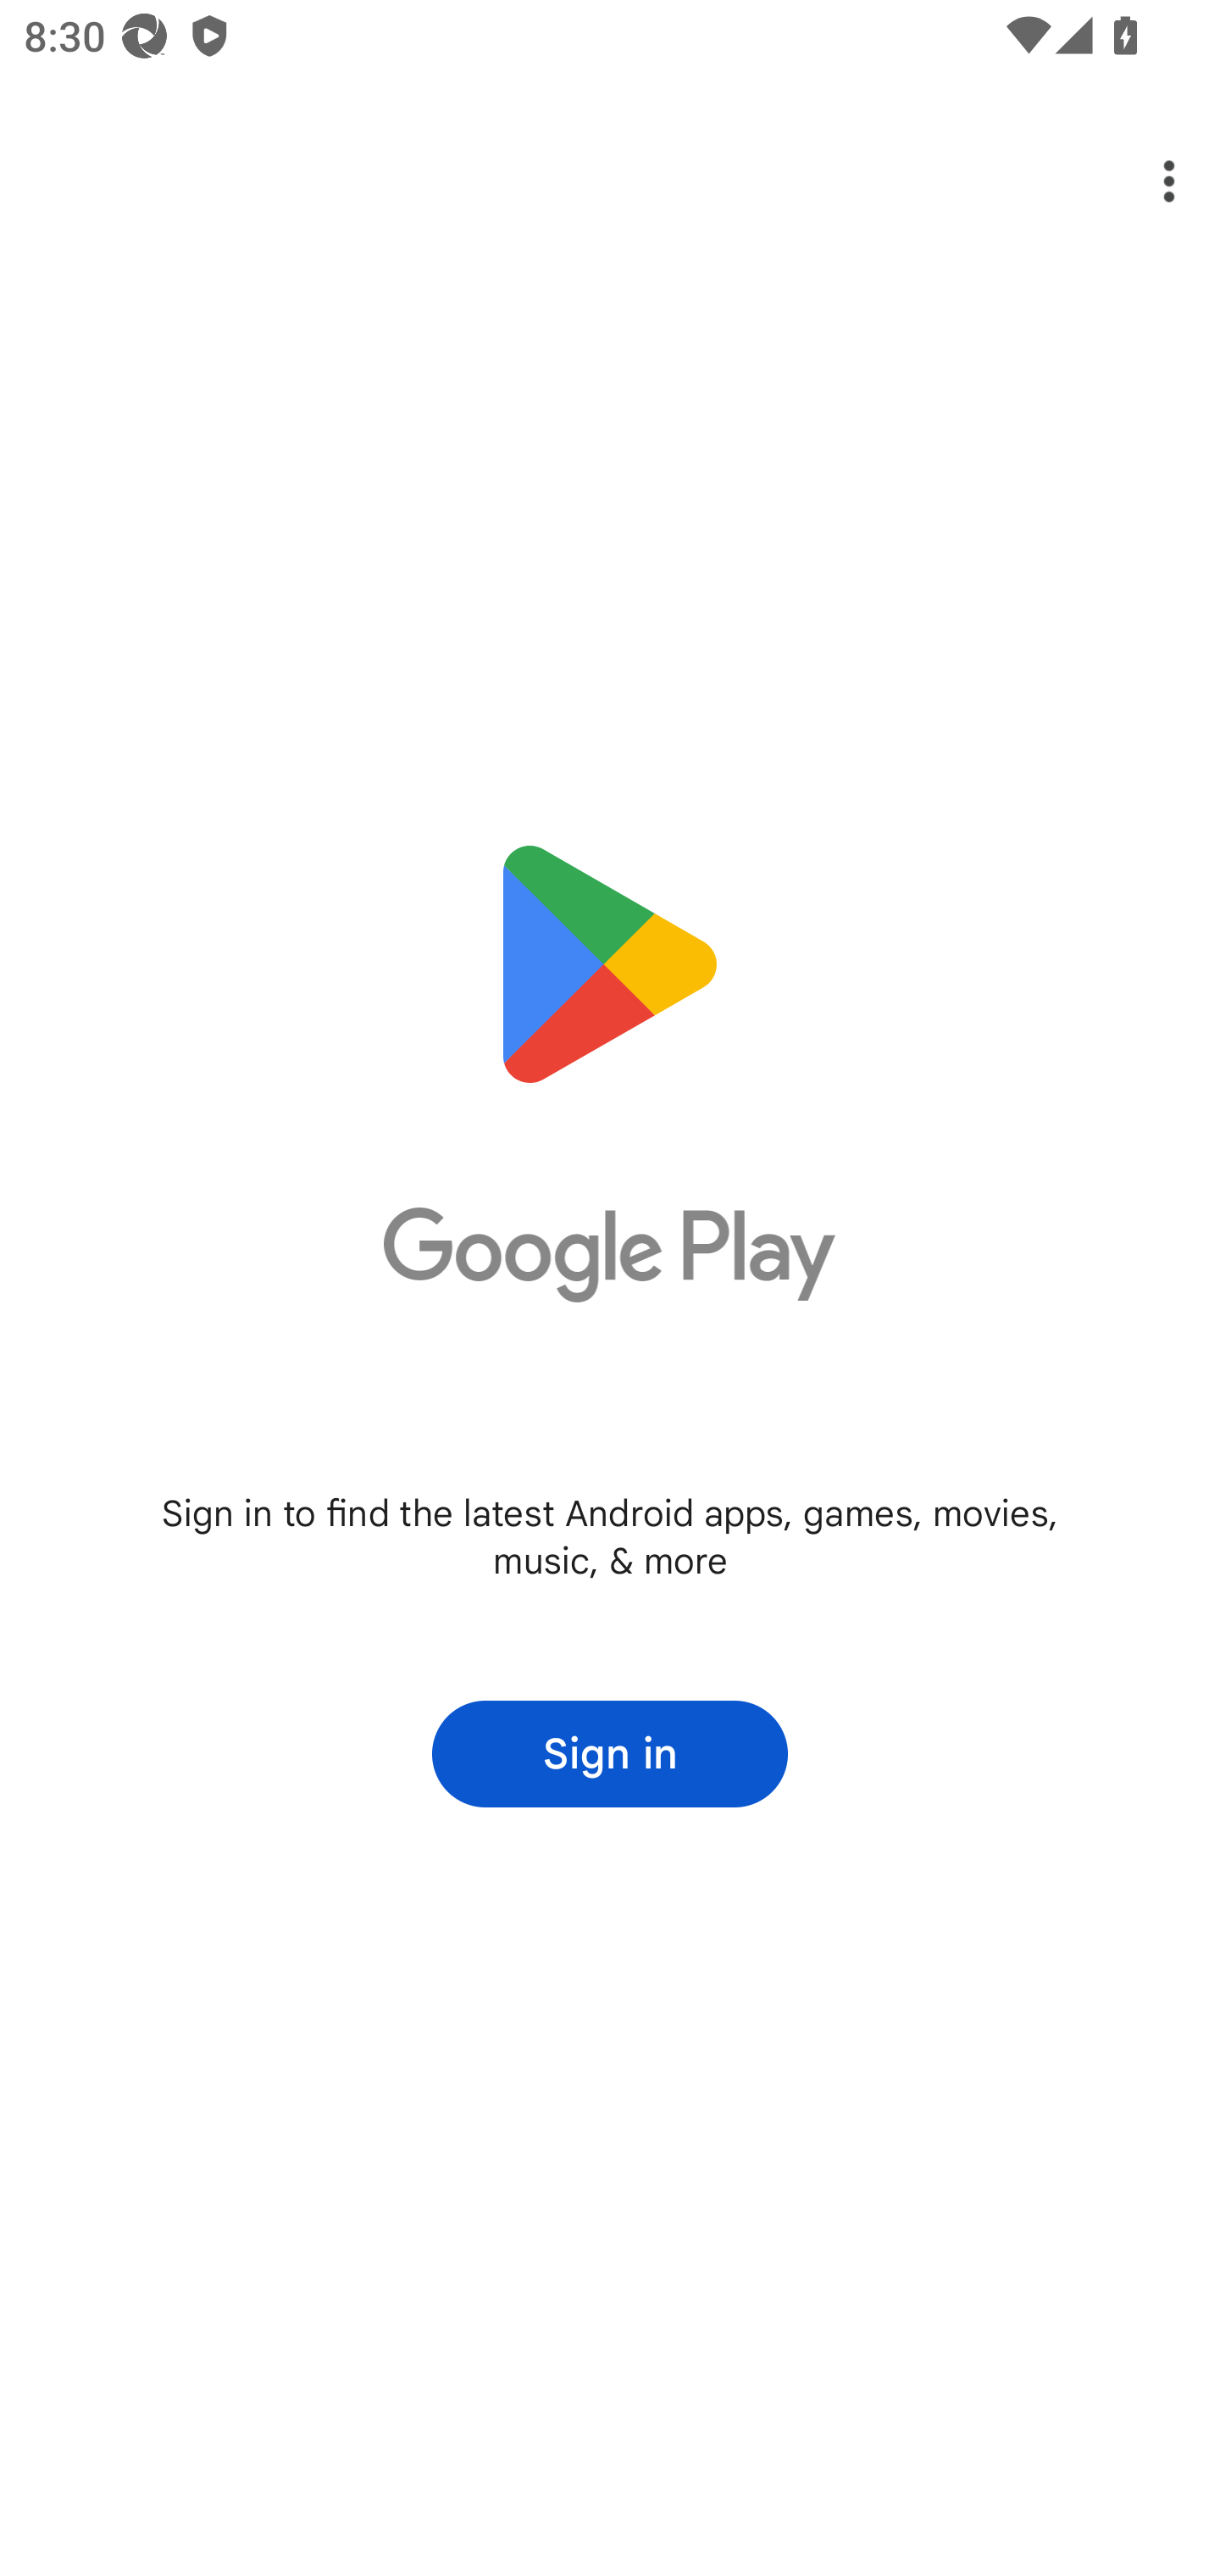 This screenshot has width=1220, height=2576. What do you see at coordinates (1145, 181) in the screenshot?
I see `Options` at bounding box center [1145, 181].